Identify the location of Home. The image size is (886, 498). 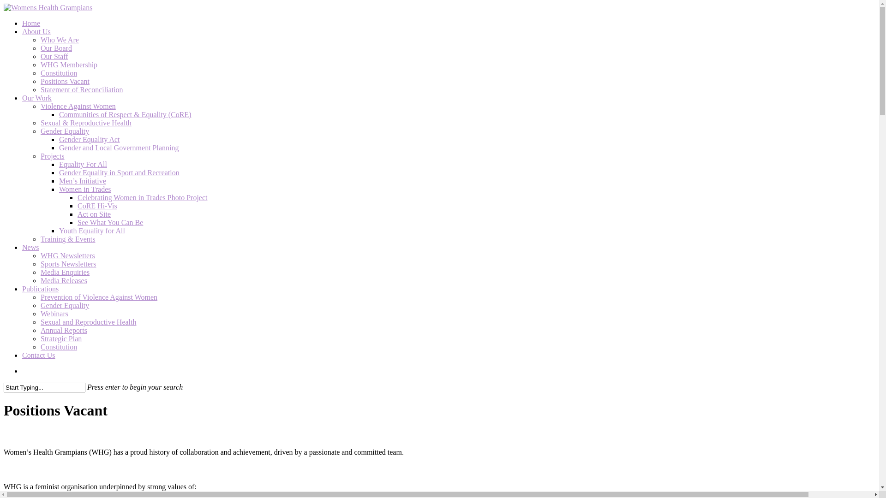
(31, 23).